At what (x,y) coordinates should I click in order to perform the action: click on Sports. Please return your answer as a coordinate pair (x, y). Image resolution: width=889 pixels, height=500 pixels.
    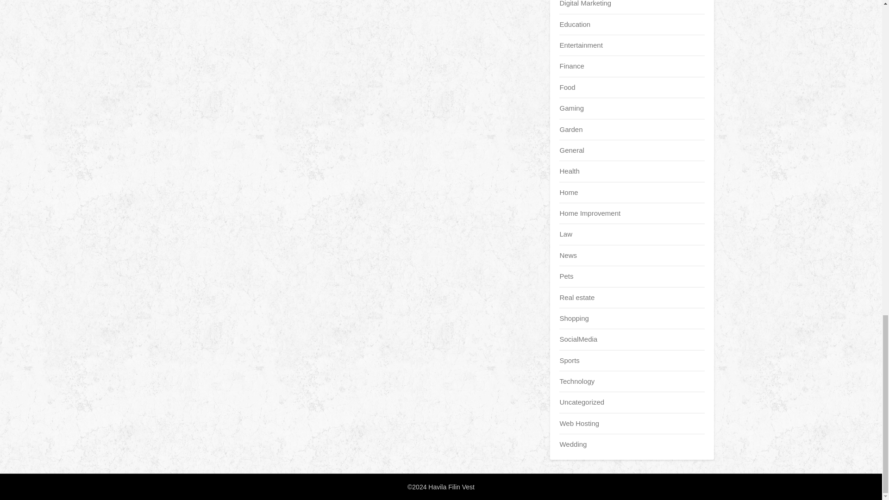
    Looking at the image, I should click on (569, 360).